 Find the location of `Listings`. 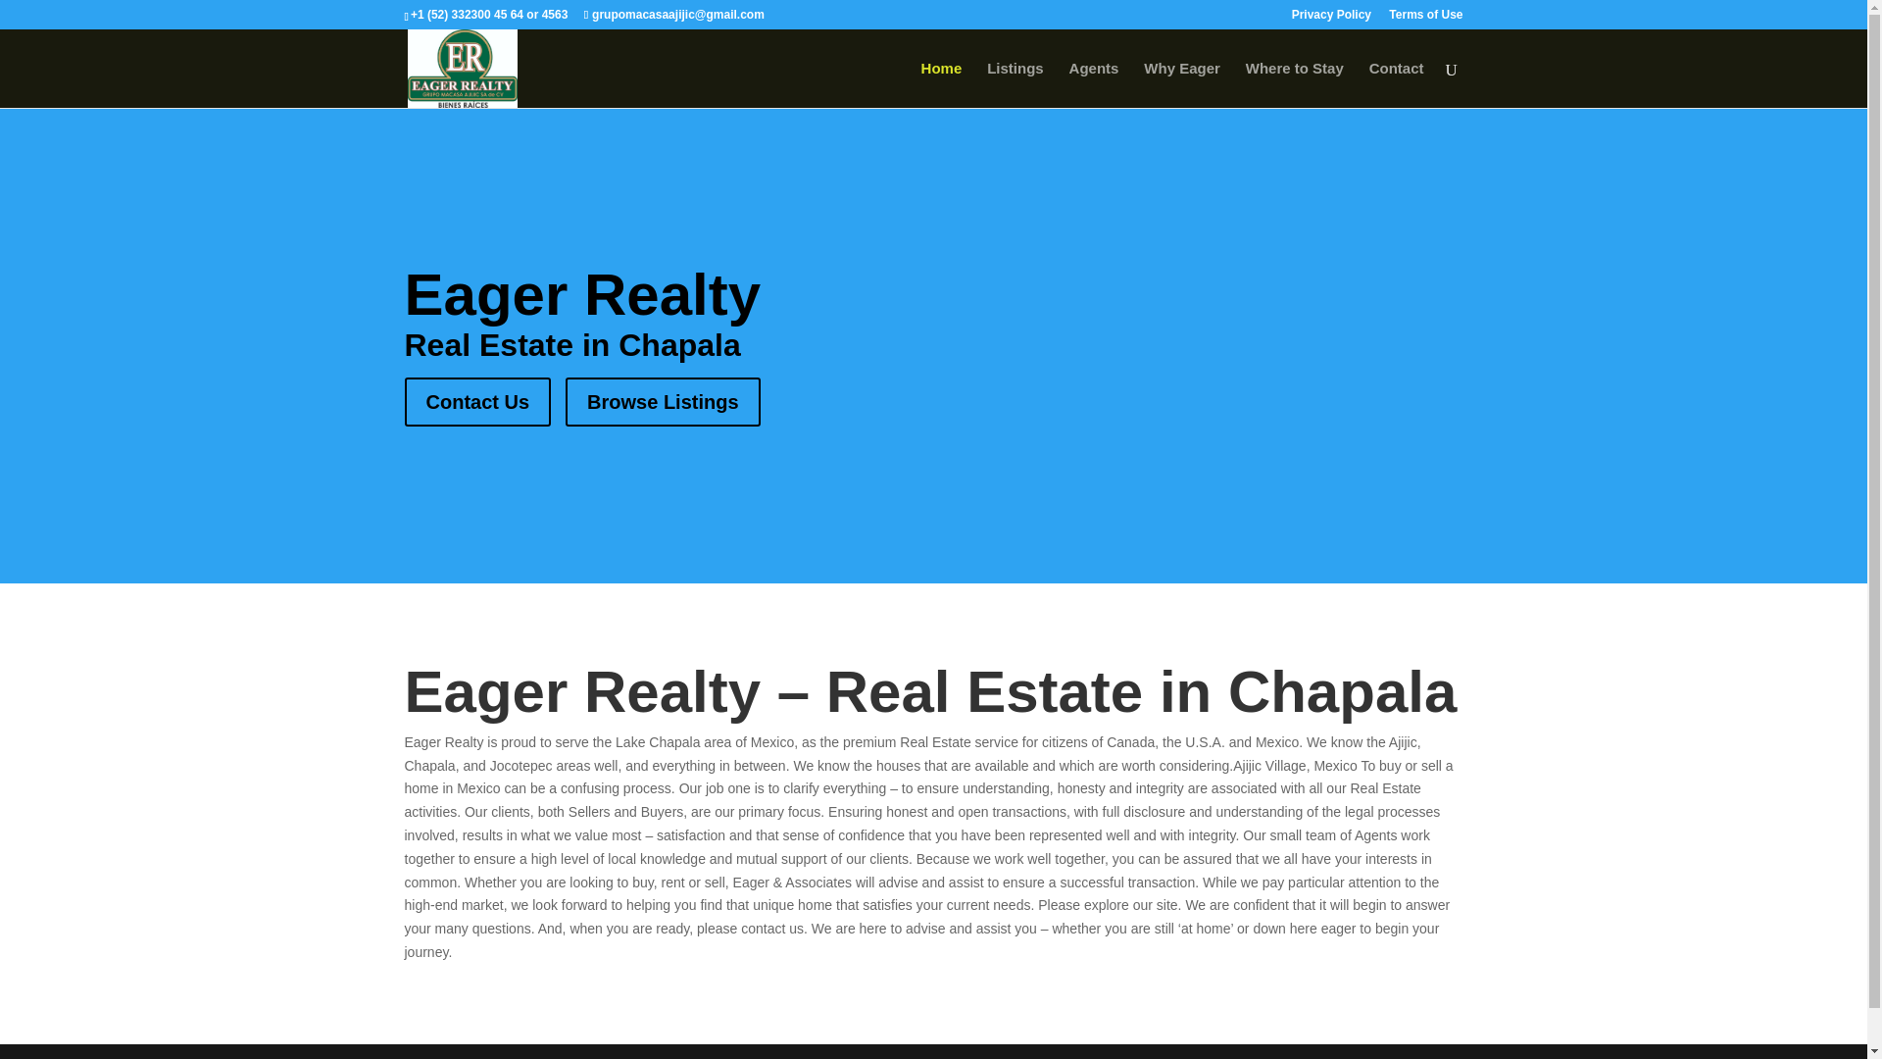

Listings is located at coordinates (1015, 84).